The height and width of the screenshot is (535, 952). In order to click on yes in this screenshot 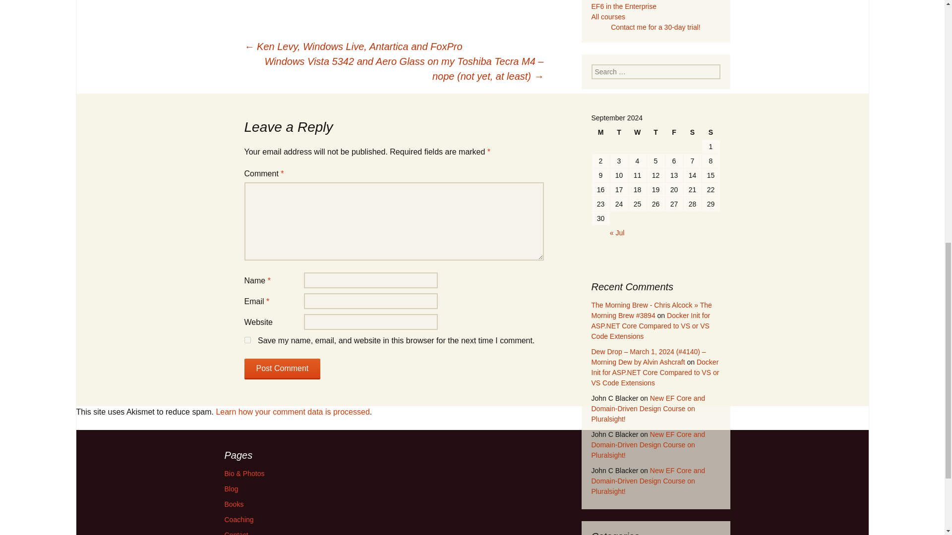, I will do `click(247, 340)`.